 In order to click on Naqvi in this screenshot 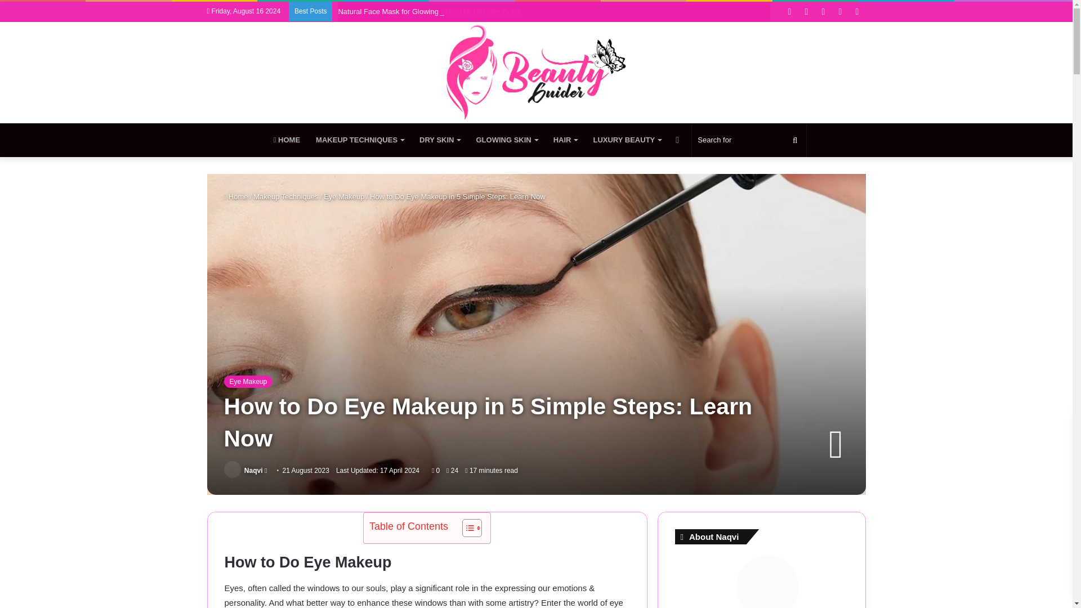, I will do `click(253, 471)`.